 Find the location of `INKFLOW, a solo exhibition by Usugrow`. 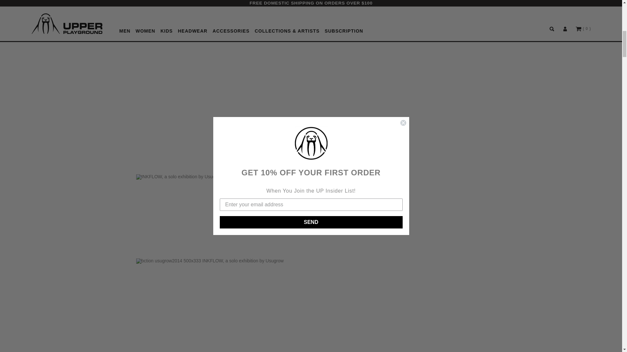

INKFLOW, a solo exhibition by Usugrow is located at coordinates (217, 211).